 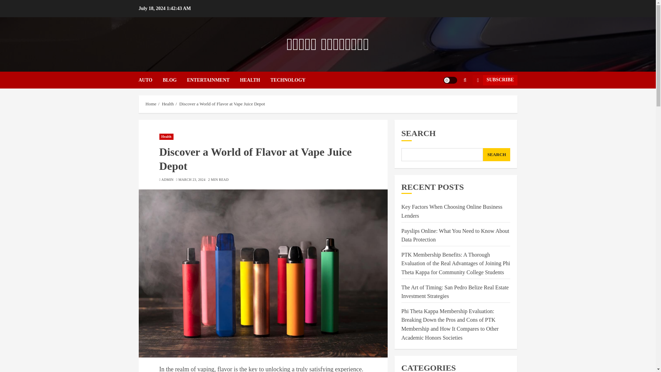 I want to click on BLOG, so click(x=175, y=80).